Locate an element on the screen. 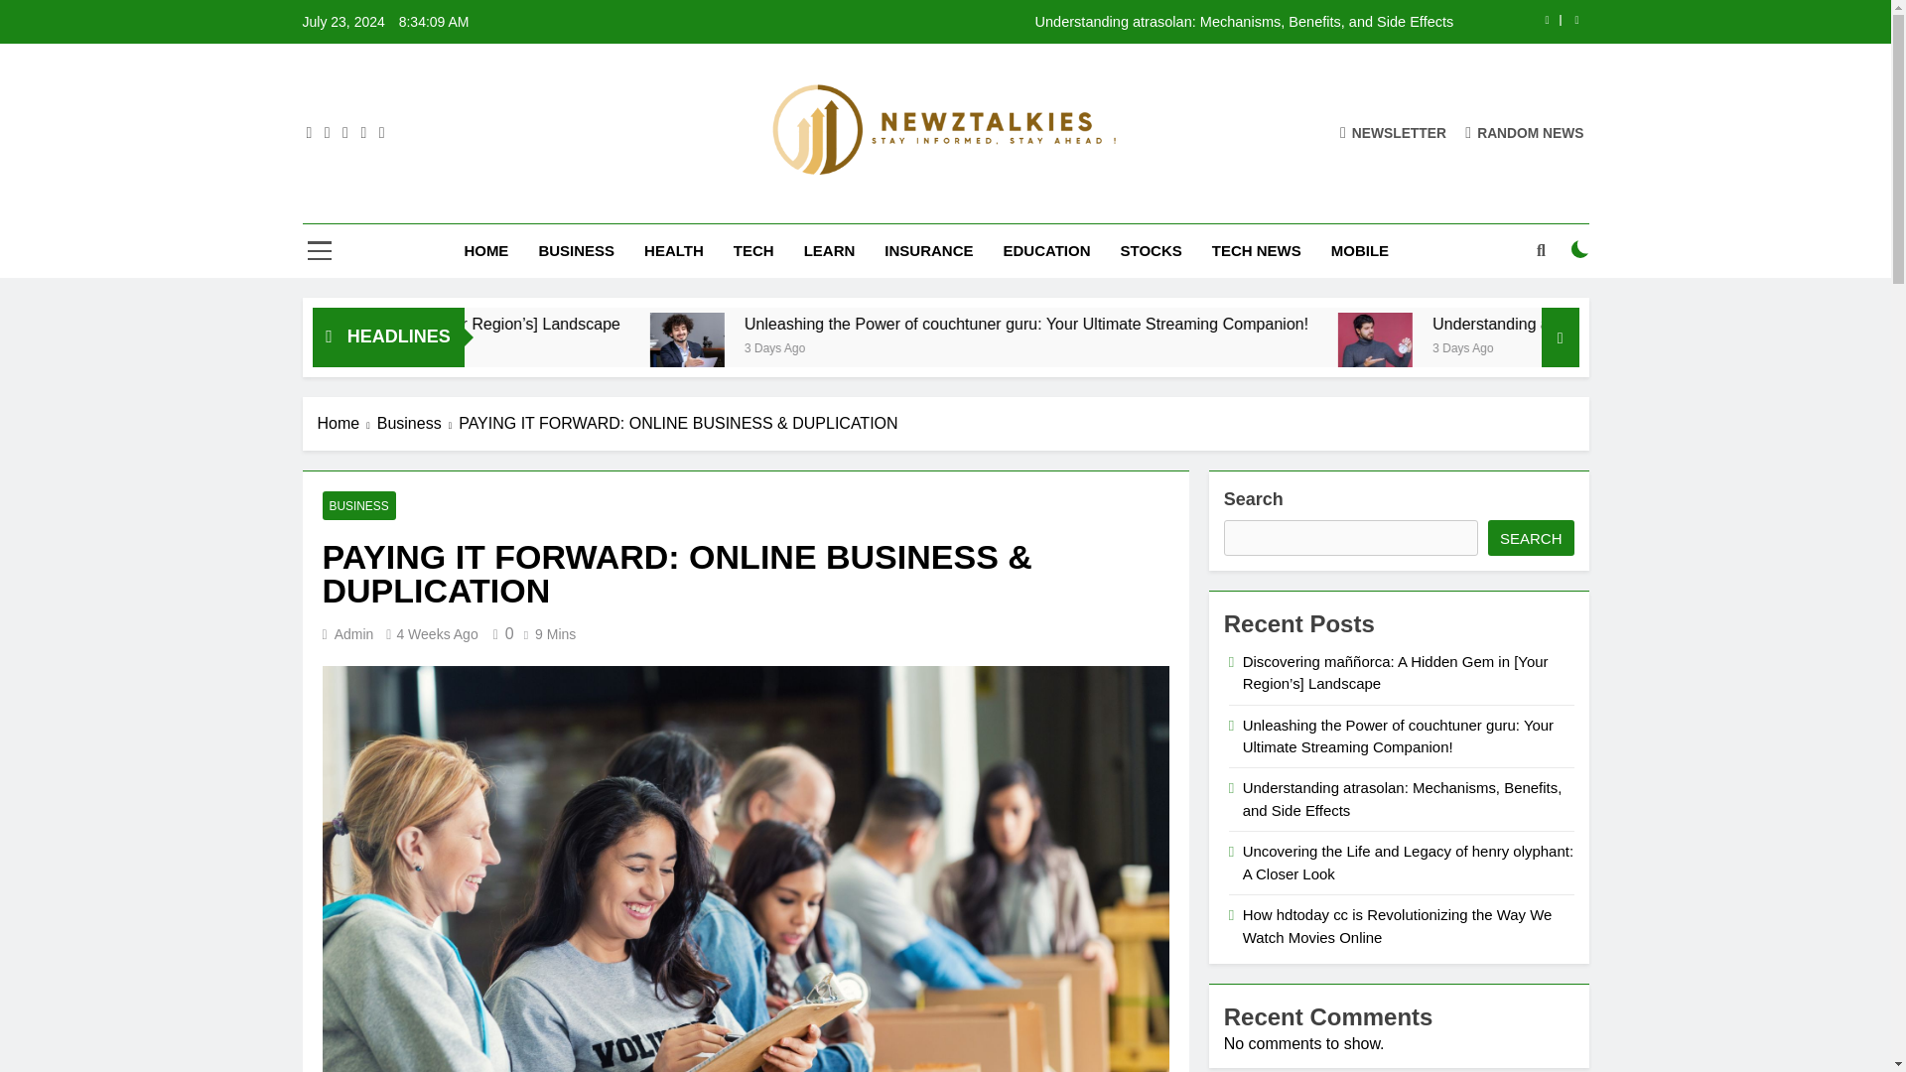 This screenshot has height=1072, width=1906. STOCKS is located at coordinates (1151, 250).